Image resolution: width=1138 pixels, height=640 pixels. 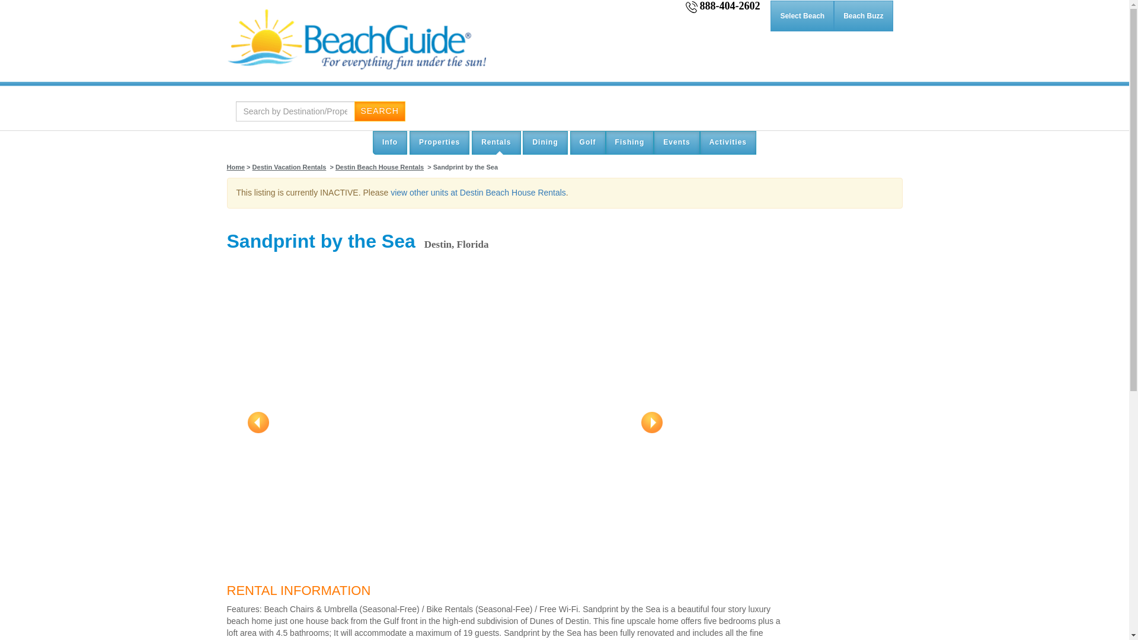 I want to click on Destin Vacation Rentals, so click(x=289, y=167).